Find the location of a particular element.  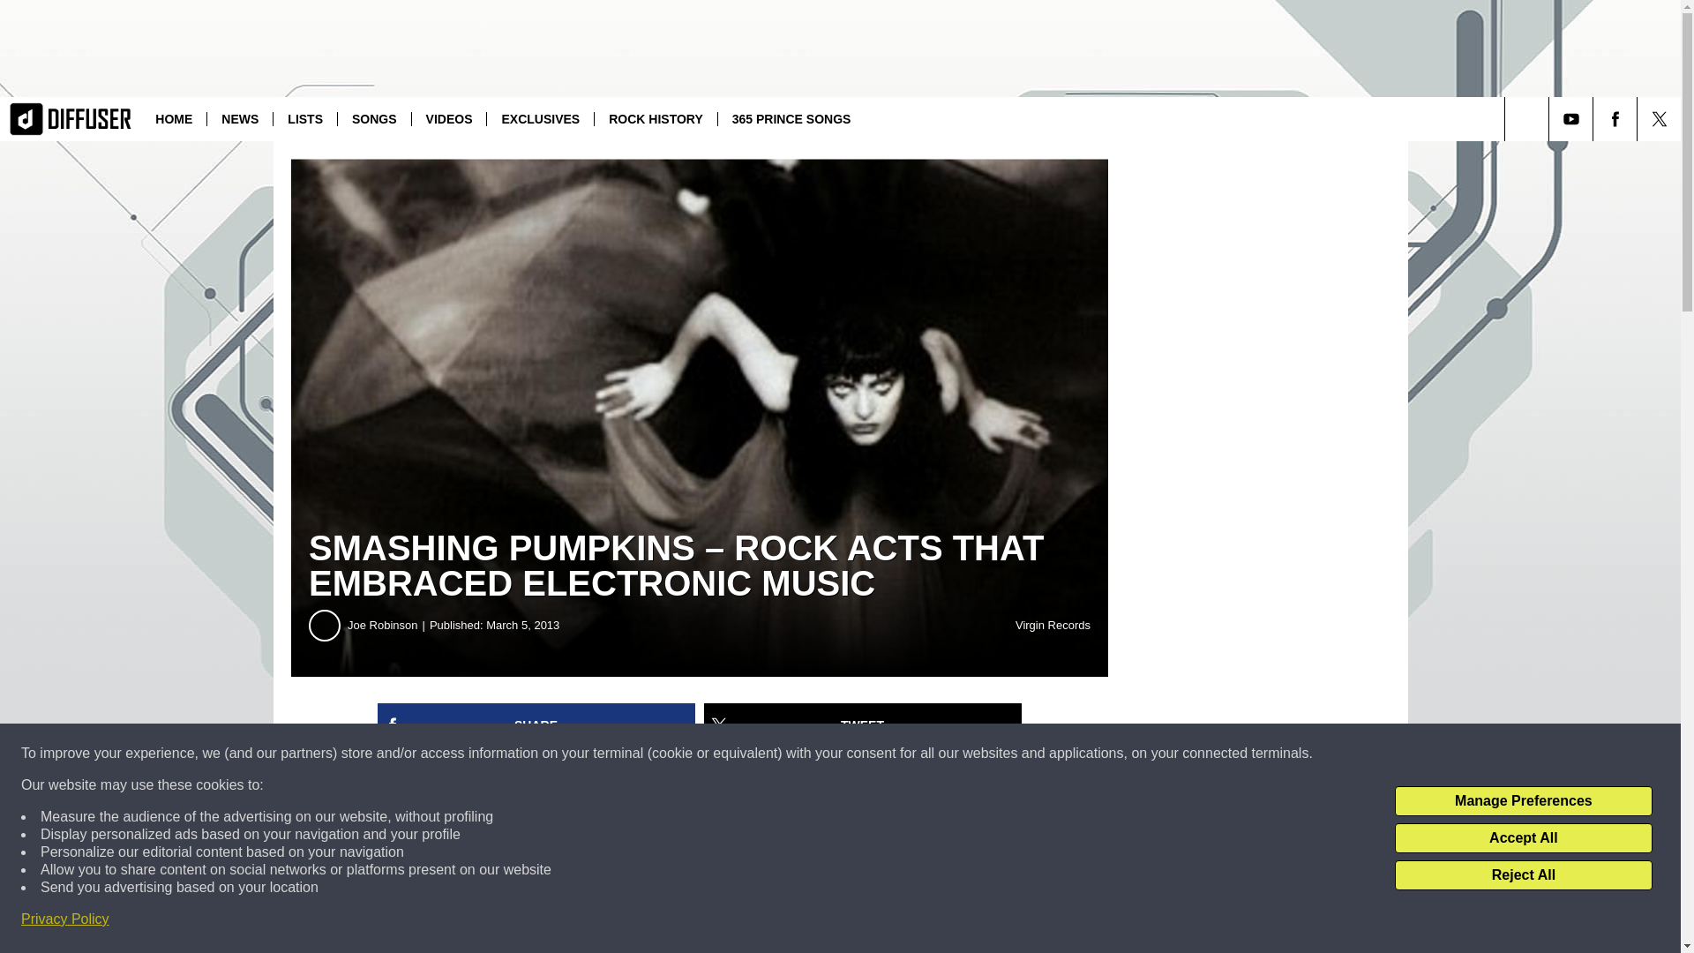

Accept All is located at coordinates (1523, 838).